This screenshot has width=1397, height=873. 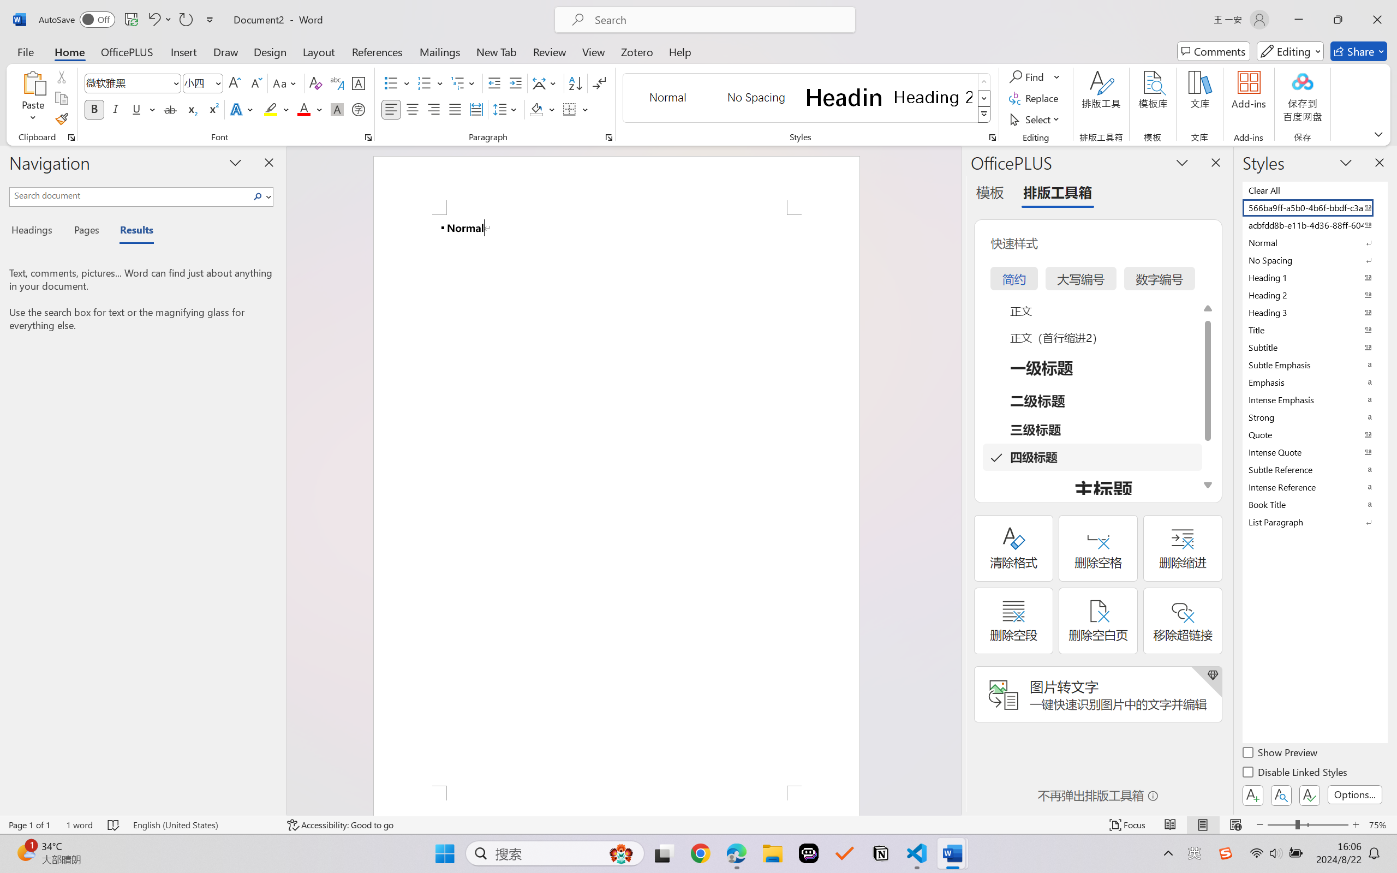 What do you see at coordinates (202, 825) in the screenshot?
I see `Language English (United States)` at bounding box center [202, 825].